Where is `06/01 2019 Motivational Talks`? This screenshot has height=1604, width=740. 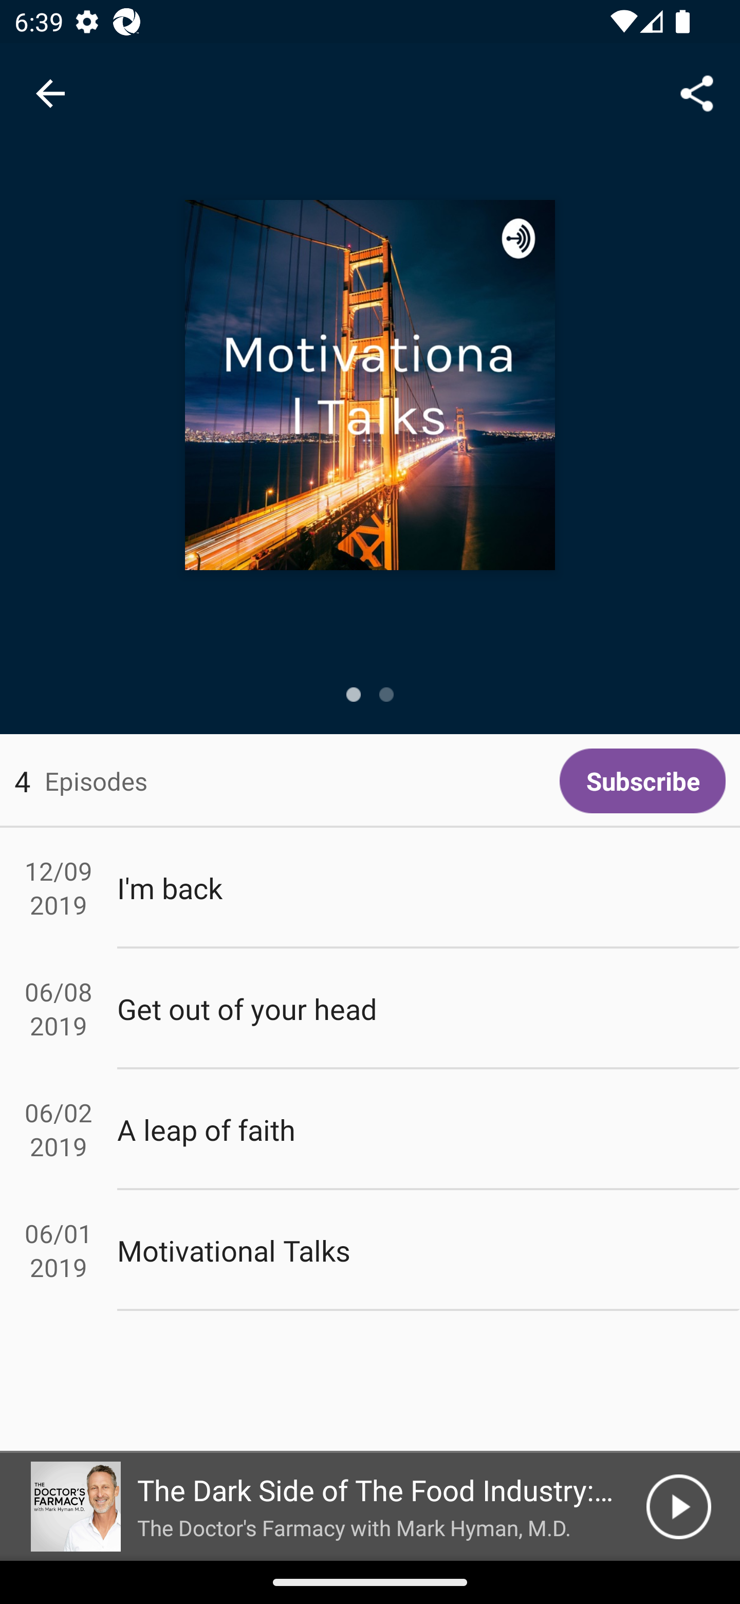
06/01 2019 Motivational Talks is located at coordinates (370, 1250).